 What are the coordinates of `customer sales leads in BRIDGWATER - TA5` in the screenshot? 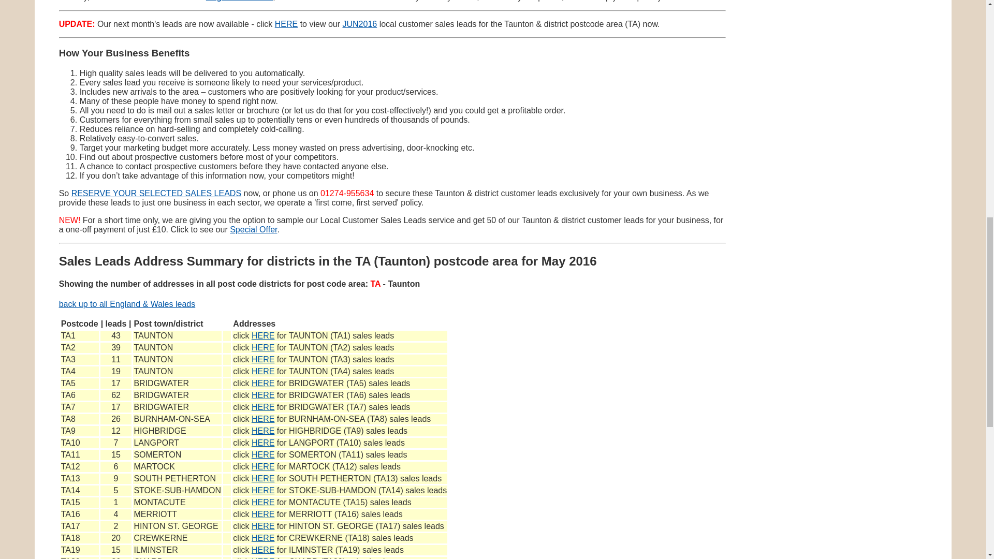 It's located at (262, 383).